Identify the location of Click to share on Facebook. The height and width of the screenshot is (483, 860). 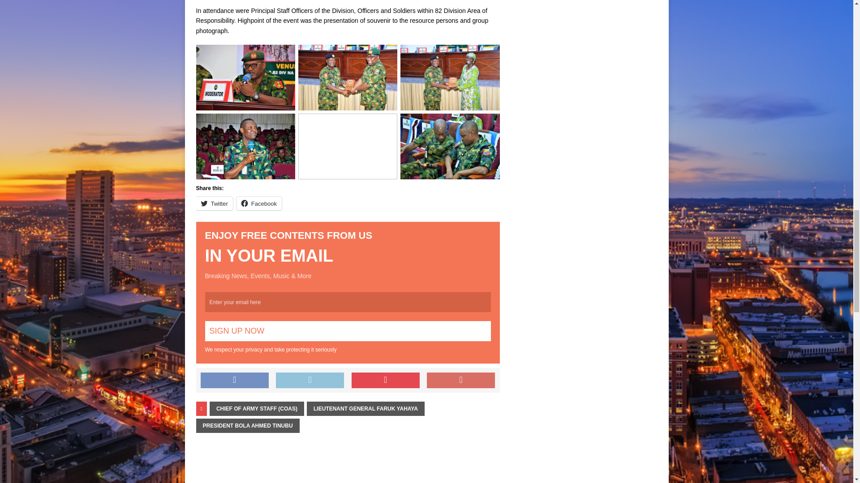
(259, 203).